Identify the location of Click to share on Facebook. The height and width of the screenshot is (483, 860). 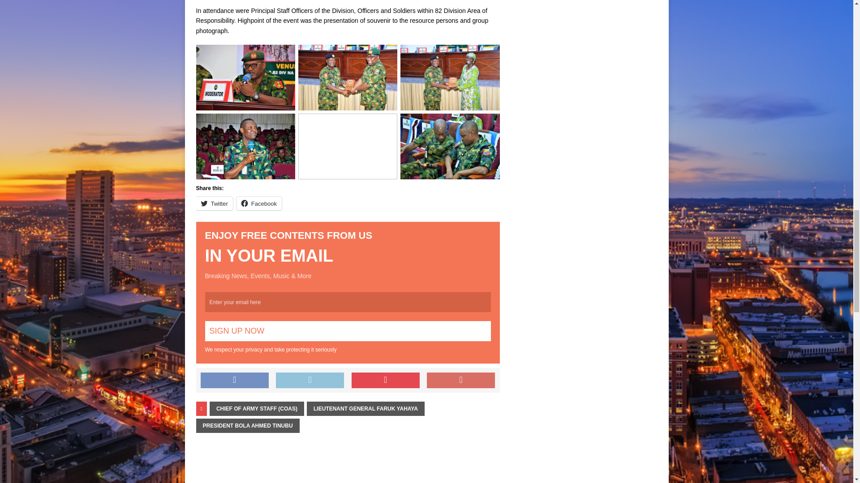
(259, 203).